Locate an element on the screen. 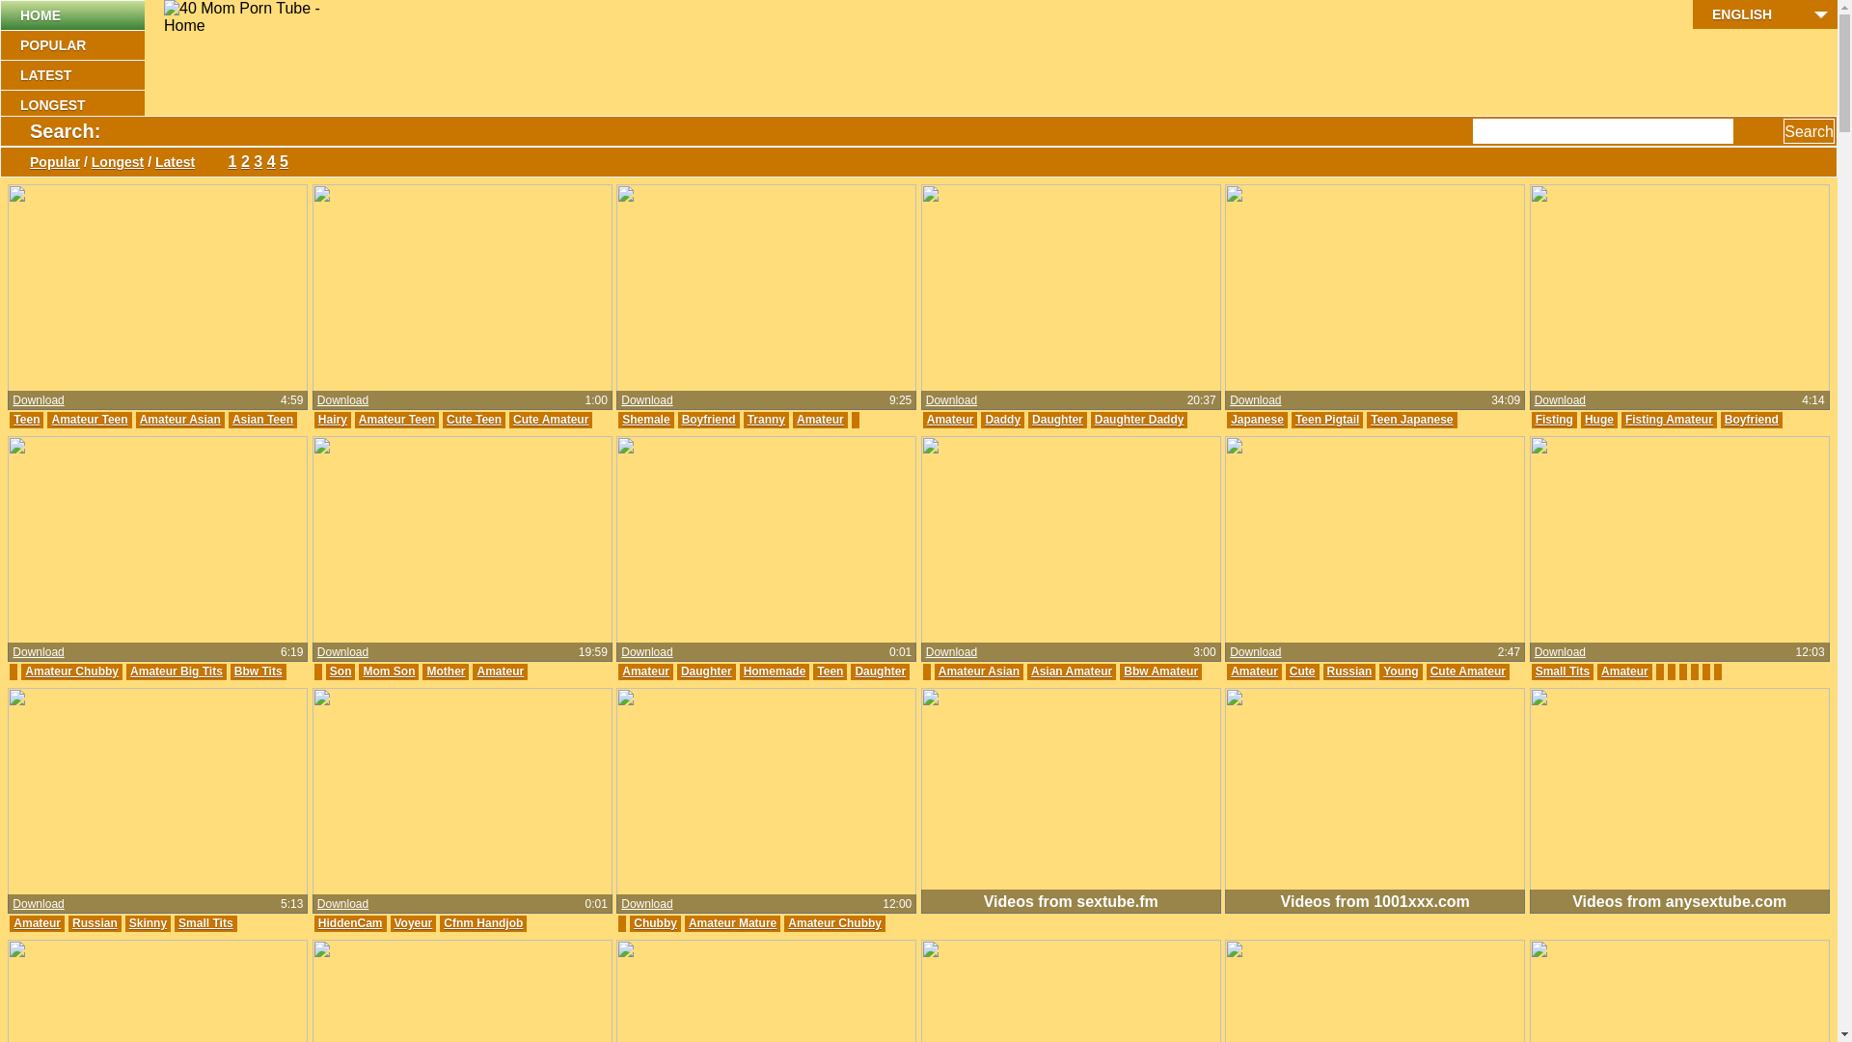 The width and height of the screenshot is (1852, 1042). Russian is located at coordinates (95, 924).